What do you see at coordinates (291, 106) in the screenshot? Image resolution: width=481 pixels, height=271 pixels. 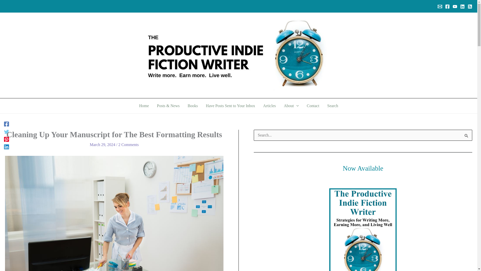 I see `About` at bounding box center [291, 106].